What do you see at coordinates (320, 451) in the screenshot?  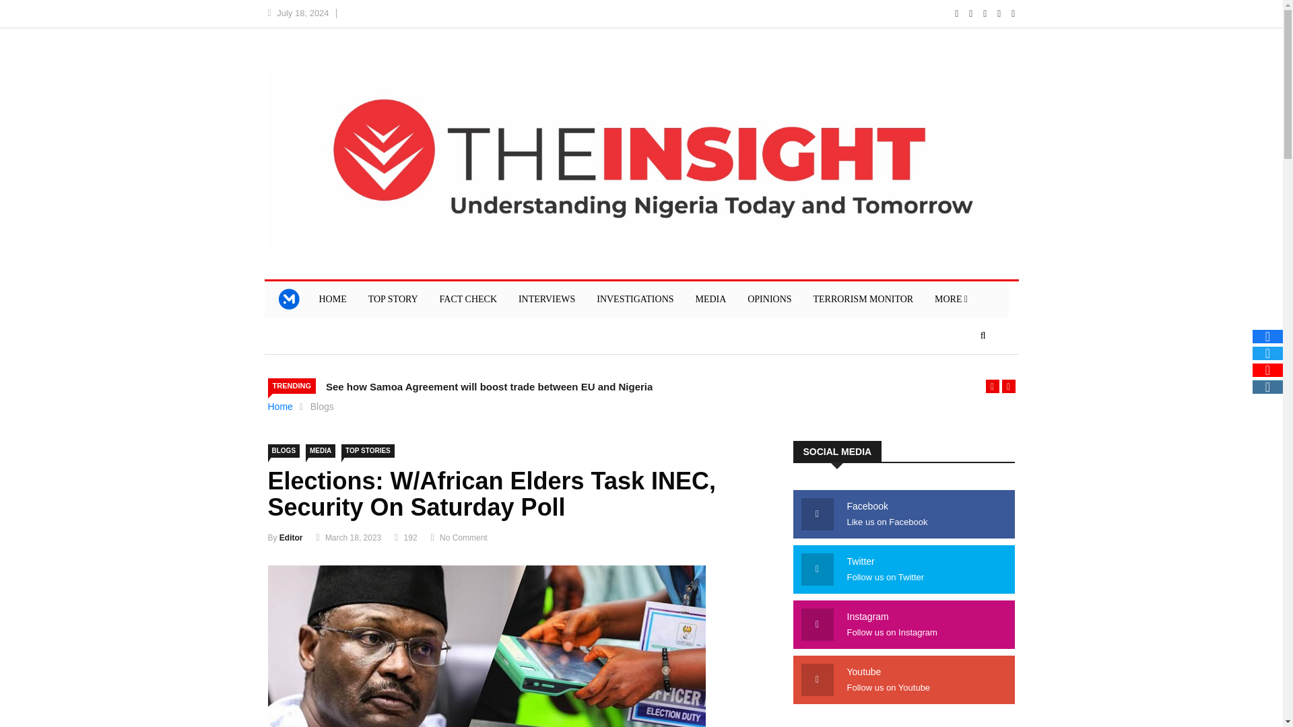 I see `MEDIA` at bounding box center [320, 451].